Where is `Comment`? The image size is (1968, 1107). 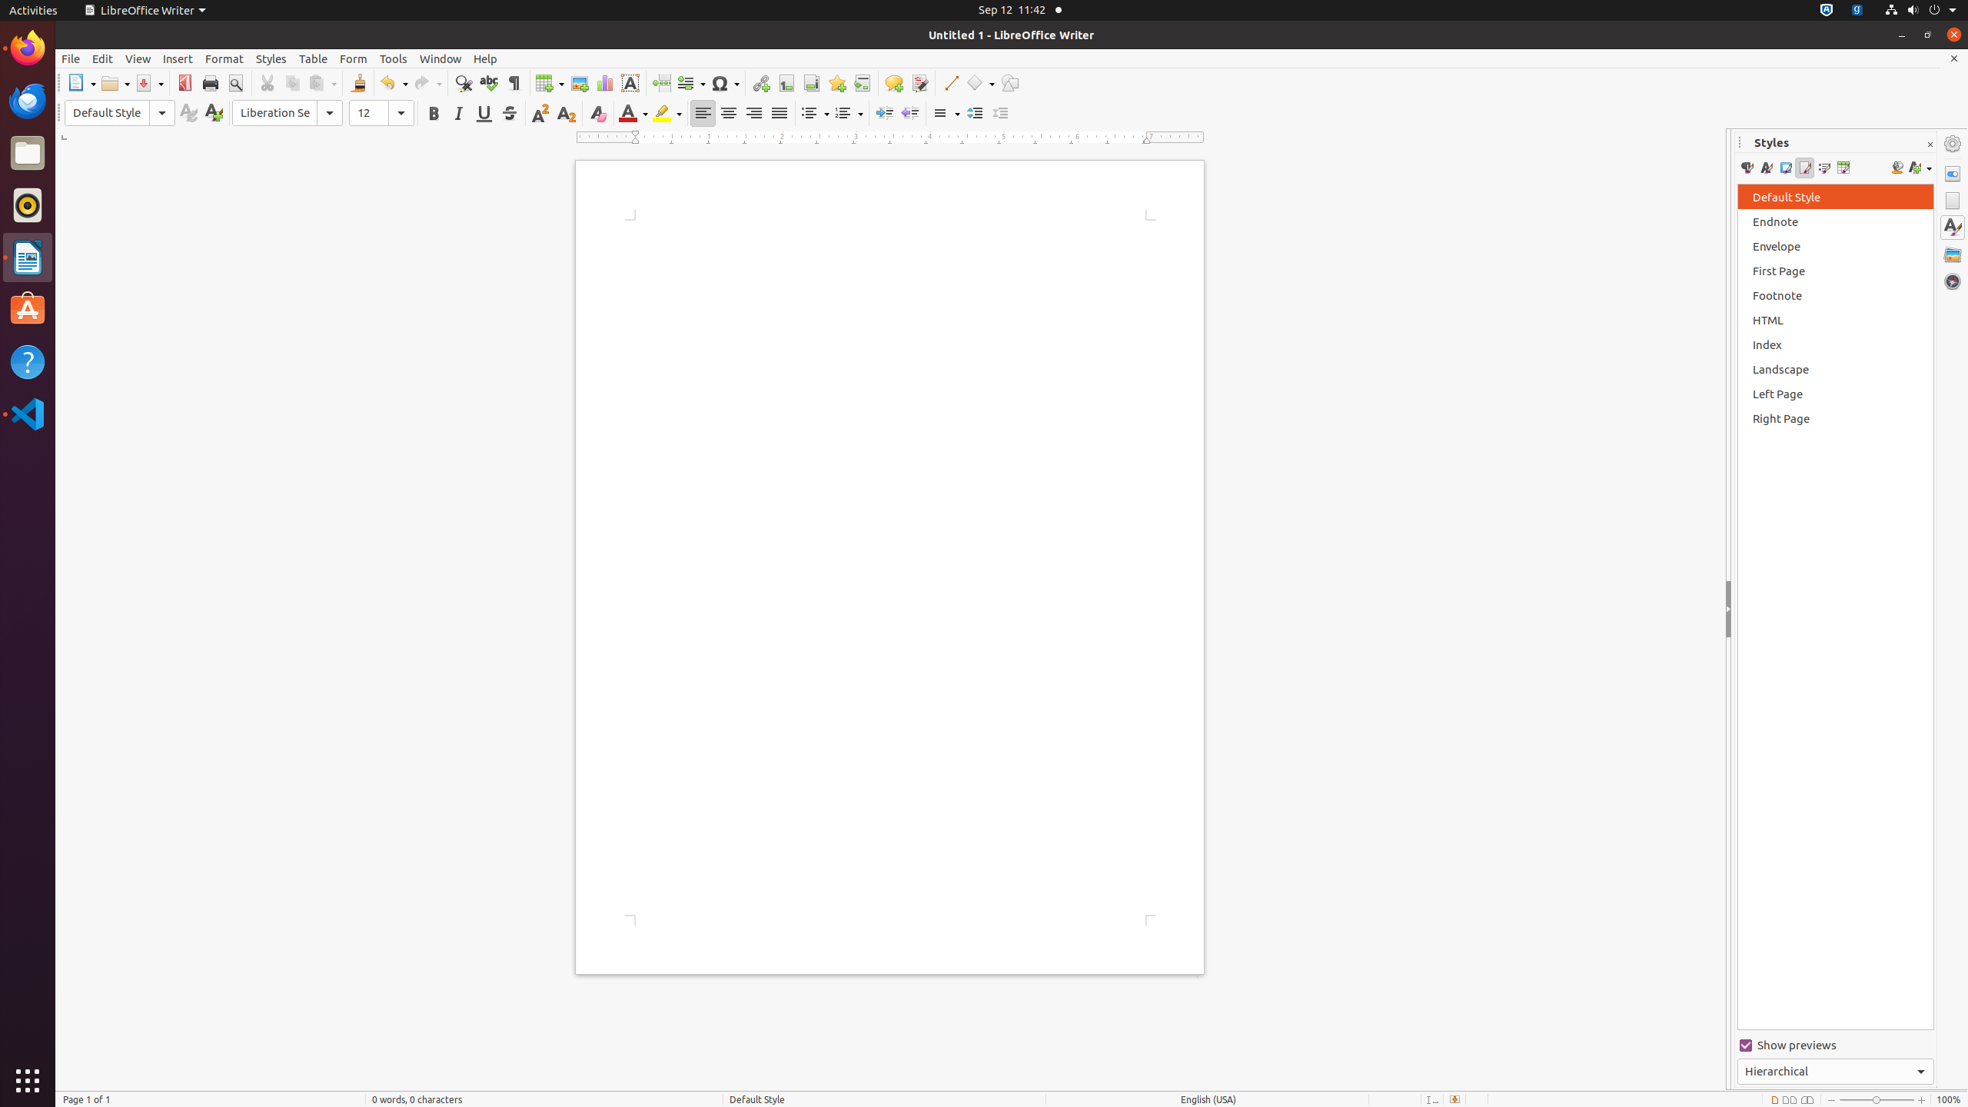
Comment is located at coordinates (893, 83).